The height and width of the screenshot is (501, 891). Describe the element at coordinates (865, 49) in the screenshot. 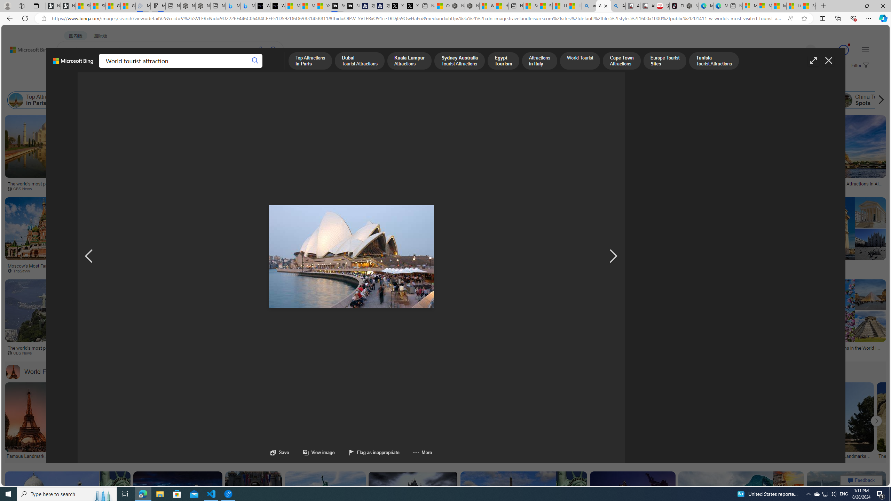

I see `Settings and quick links` at that location.